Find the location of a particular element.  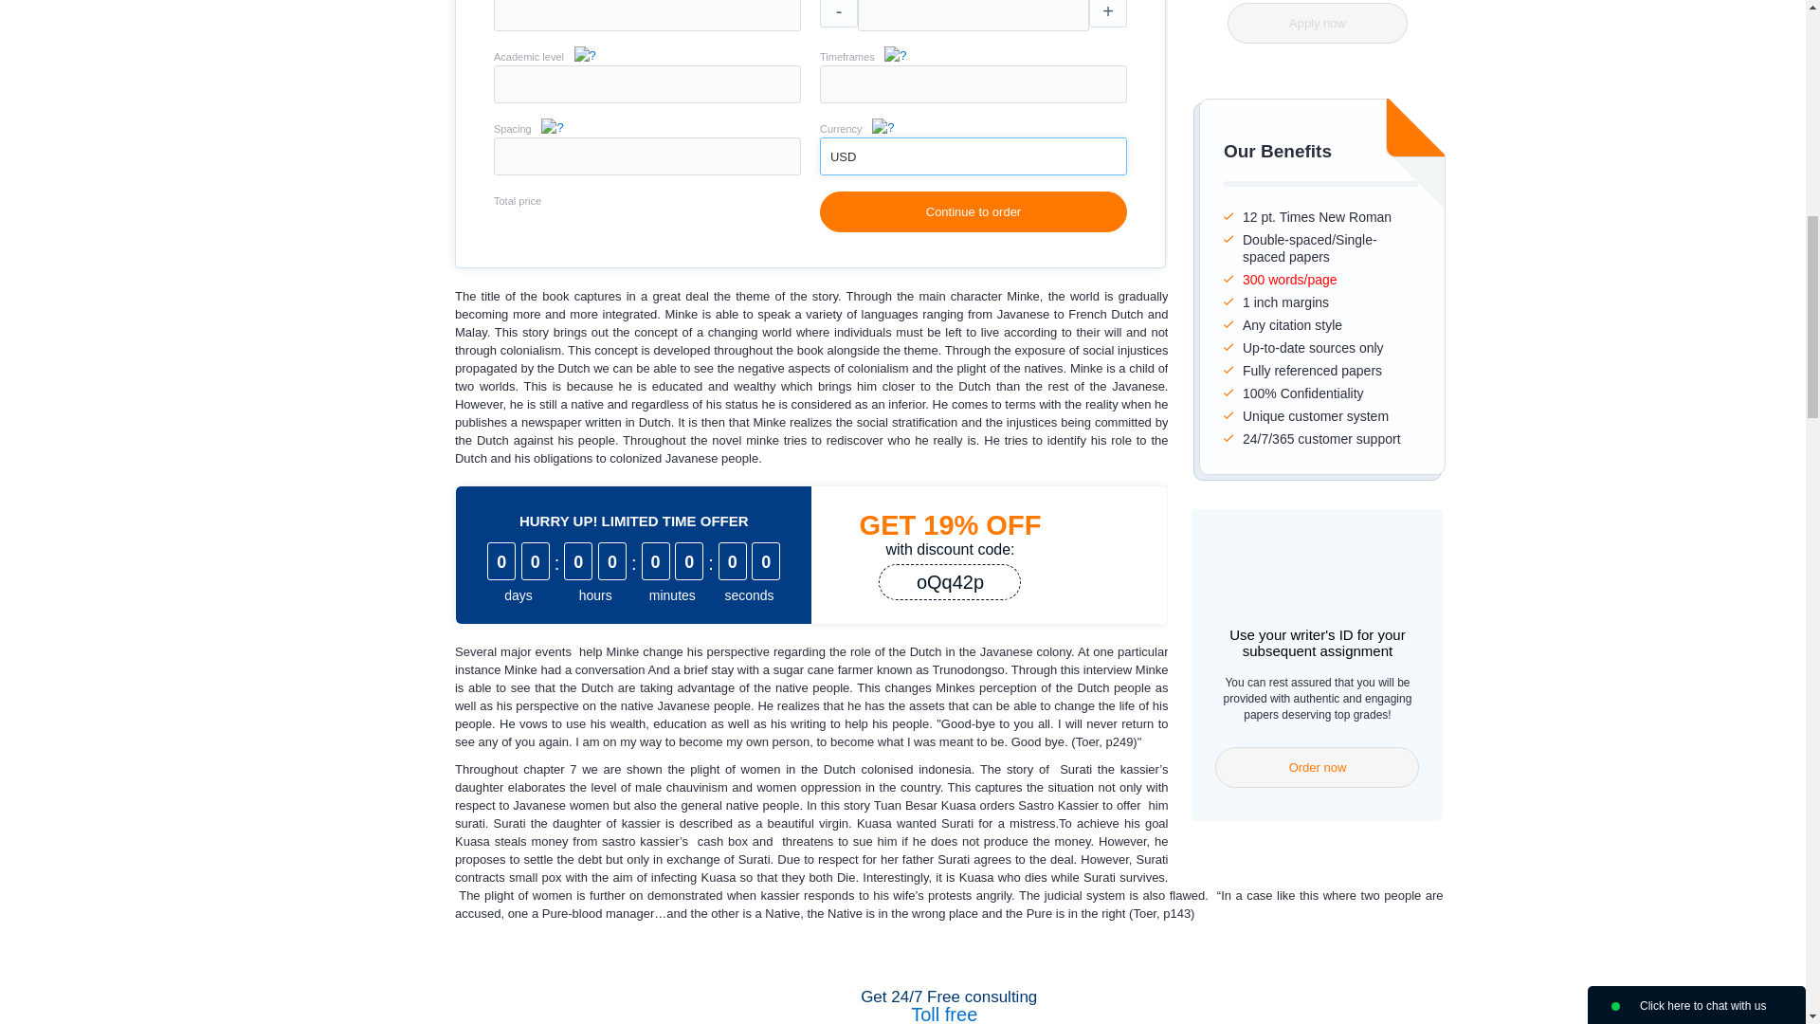

Apply now is located at coordinates (1317, 23).